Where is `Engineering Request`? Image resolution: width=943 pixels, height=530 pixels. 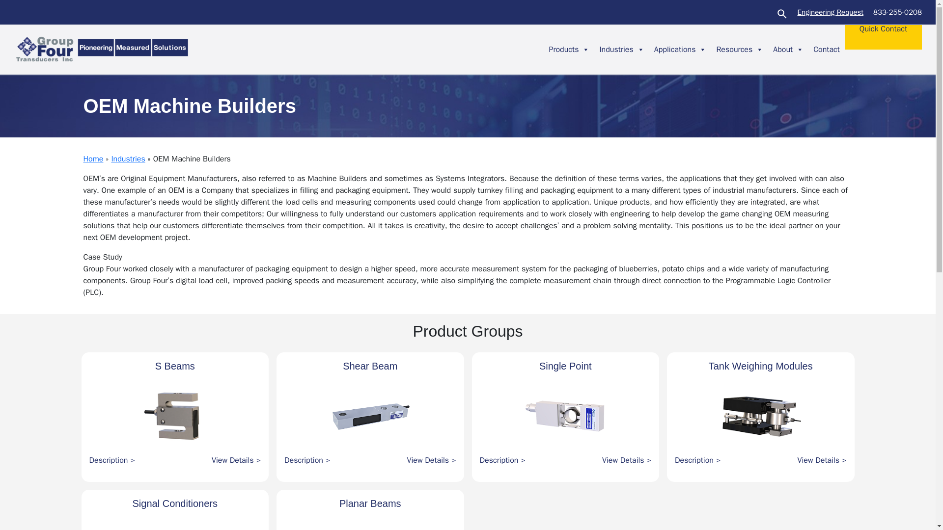 Engineering Request is located at coordinates (831, 12).